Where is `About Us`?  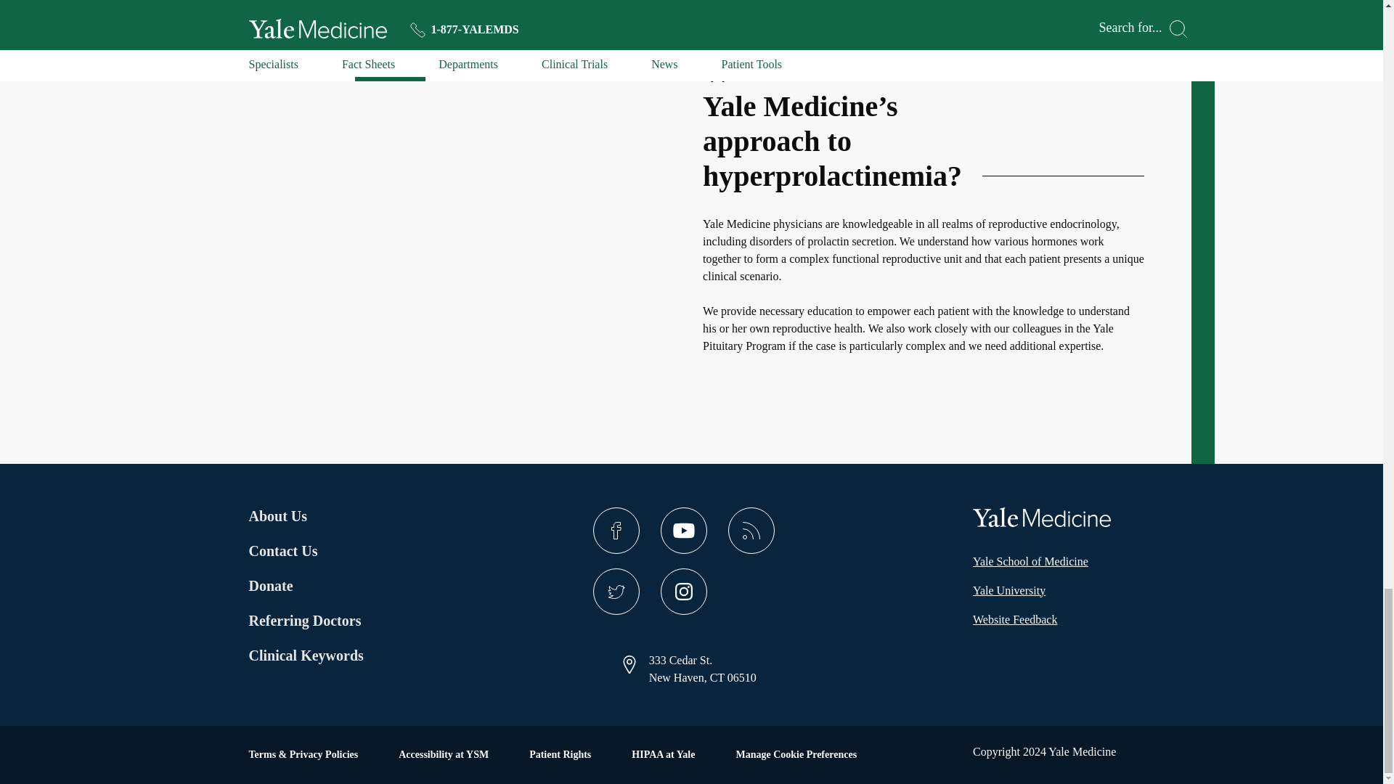 About Us is located at coordinates (304, 515).